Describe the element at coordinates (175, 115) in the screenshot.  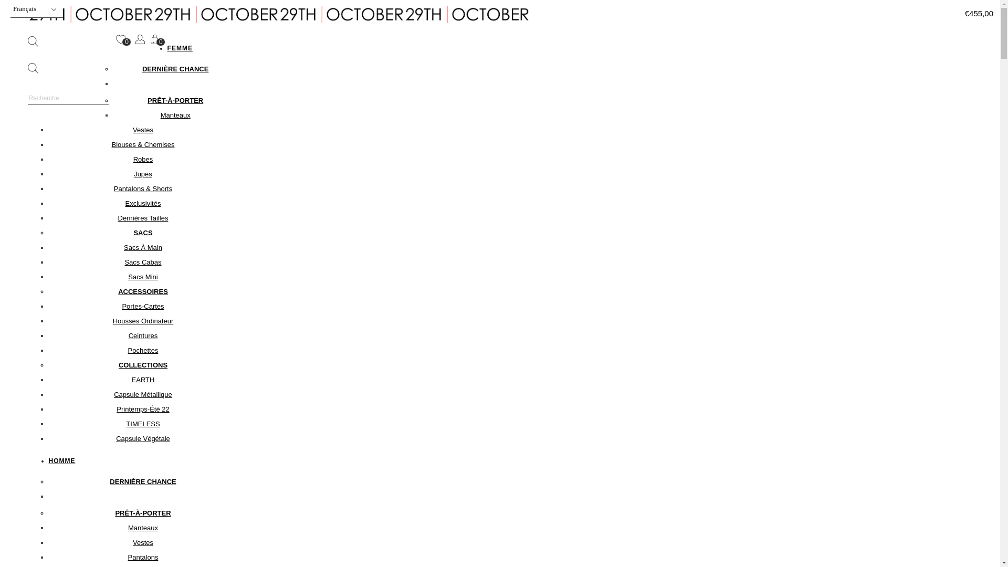
I see `Manteaux` at that location.